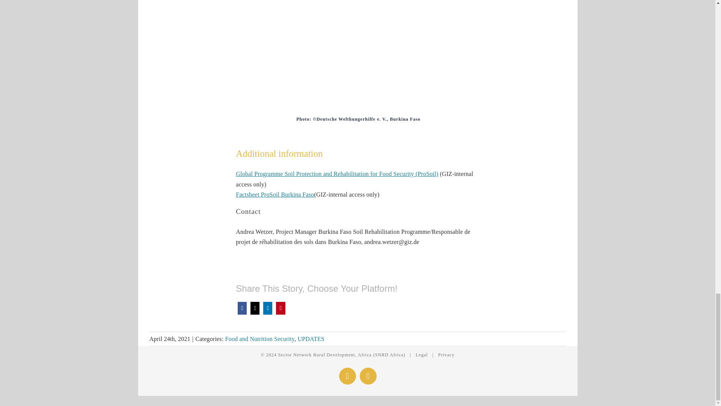  What do you see at coordinates (280, 308) in the screenshot?
I see `Pinterest` at bounding box center [280, 308].